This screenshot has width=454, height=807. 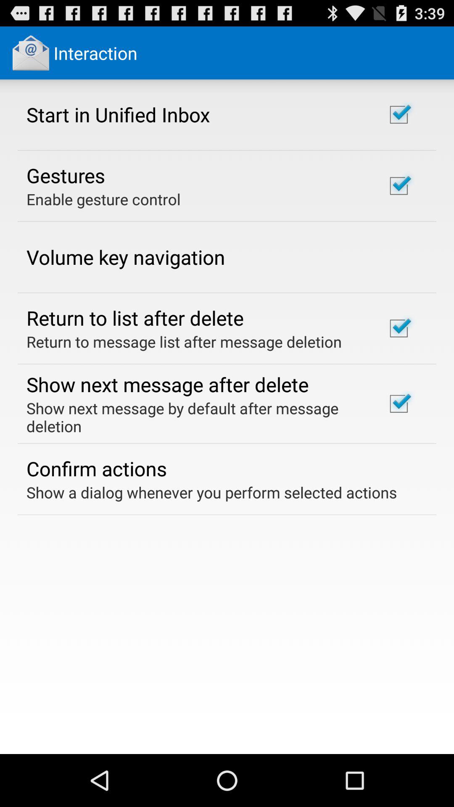 What do you see at coordinates (118, 114) in the screenshot?
I see `swipe until start in unified` at bounding box center [118, 114].